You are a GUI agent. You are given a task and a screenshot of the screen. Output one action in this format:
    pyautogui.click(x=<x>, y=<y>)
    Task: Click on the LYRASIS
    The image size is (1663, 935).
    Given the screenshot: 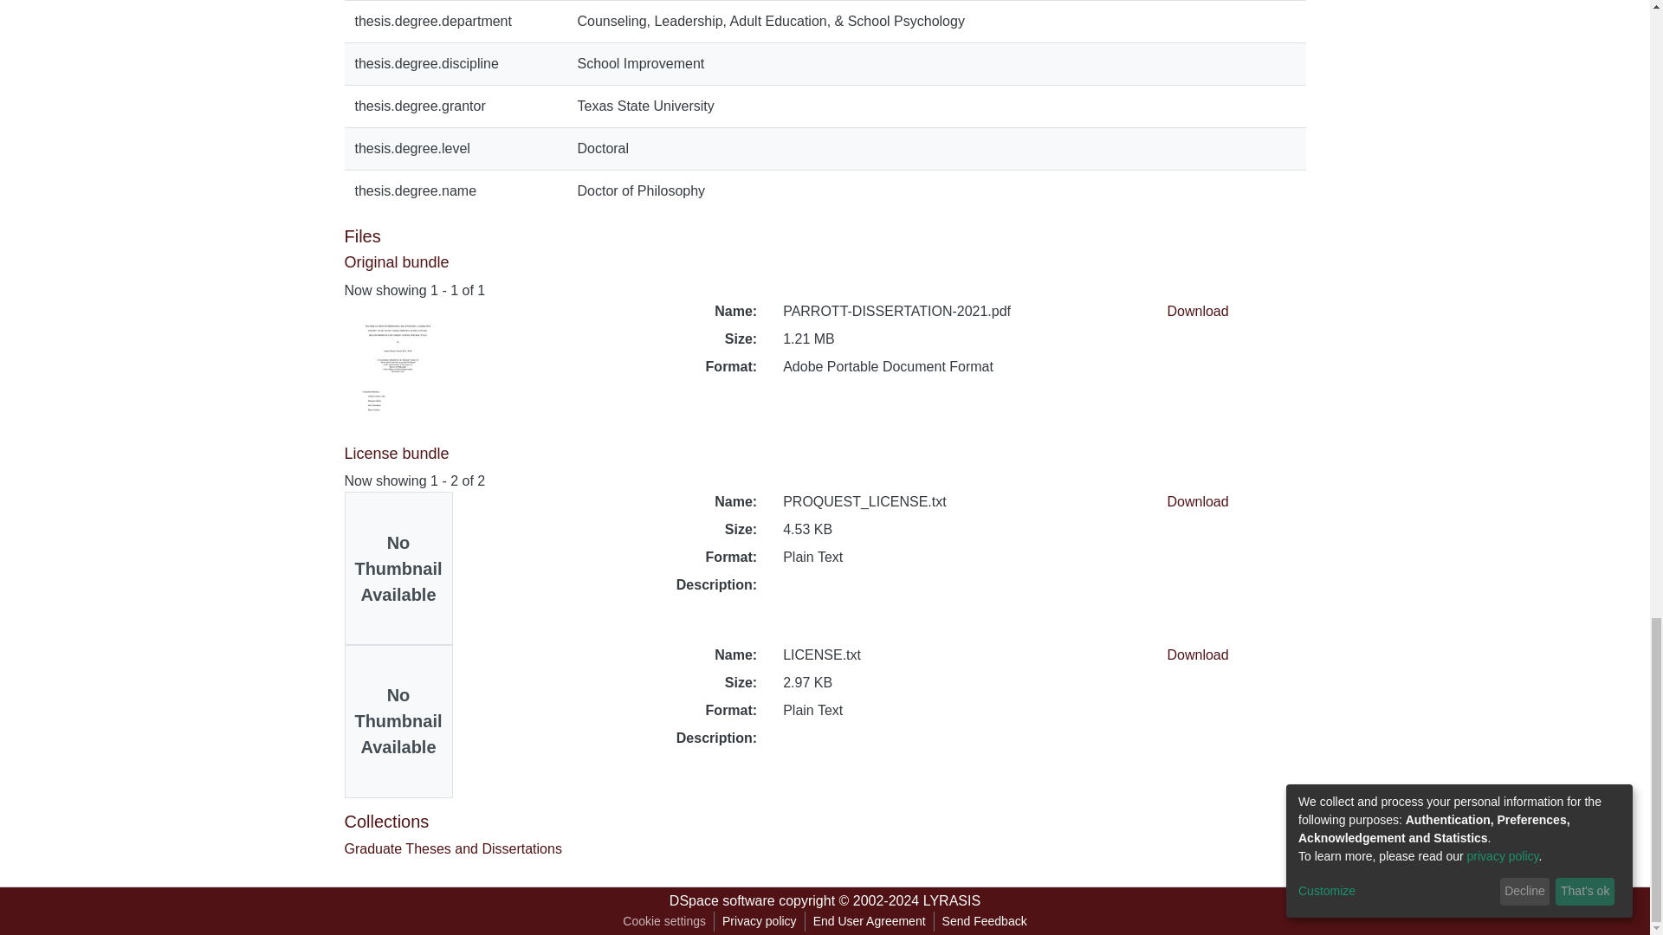 What is the action you would take?
    pyautogui.click(x=951, y=900)
    